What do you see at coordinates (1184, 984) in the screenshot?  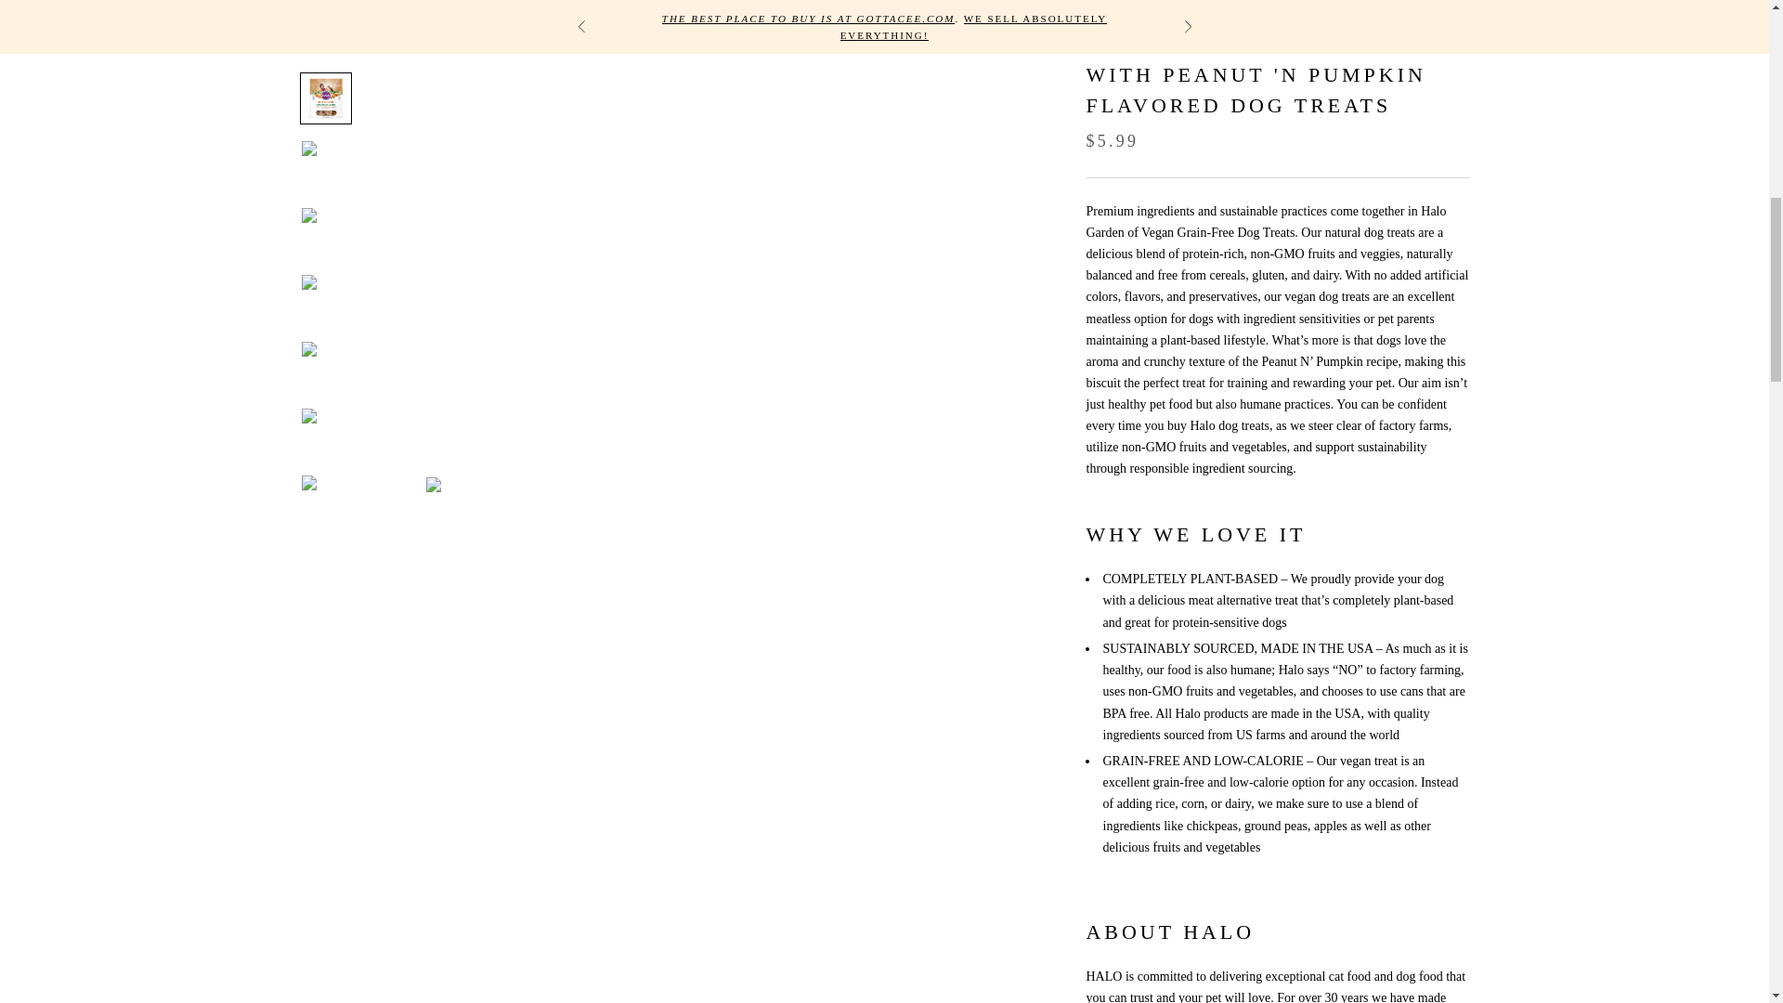 I see `Decrease quantity` at bounding box center [1184, 984].